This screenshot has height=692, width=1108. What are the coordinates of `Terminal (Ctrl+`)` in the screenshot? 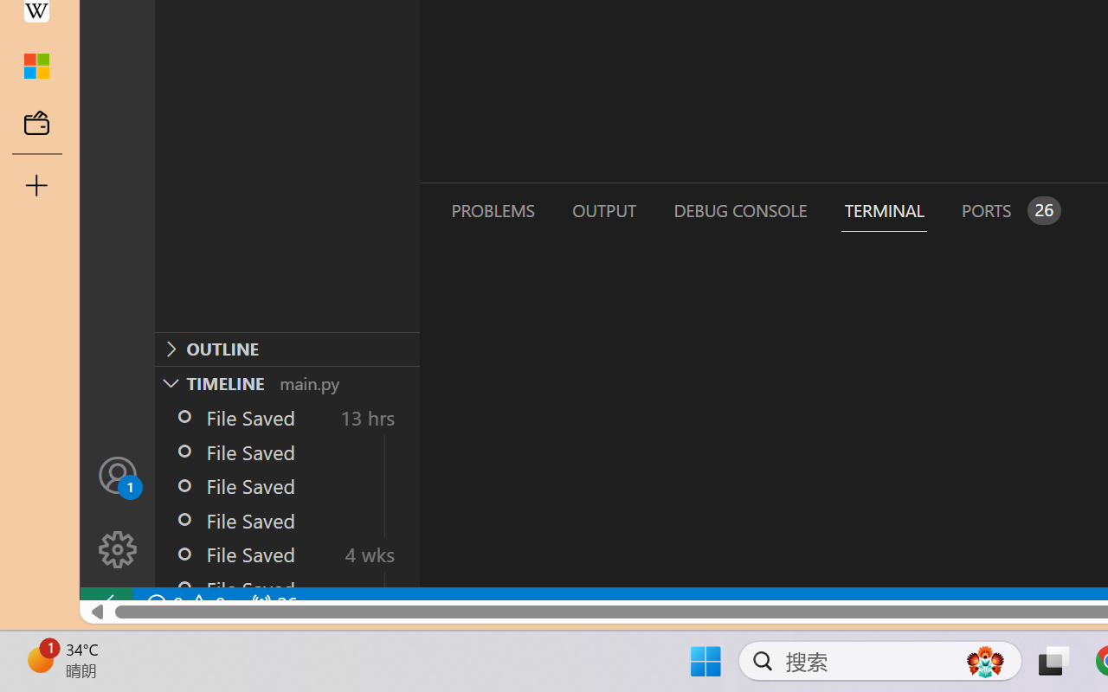 It's located at (884, 210).